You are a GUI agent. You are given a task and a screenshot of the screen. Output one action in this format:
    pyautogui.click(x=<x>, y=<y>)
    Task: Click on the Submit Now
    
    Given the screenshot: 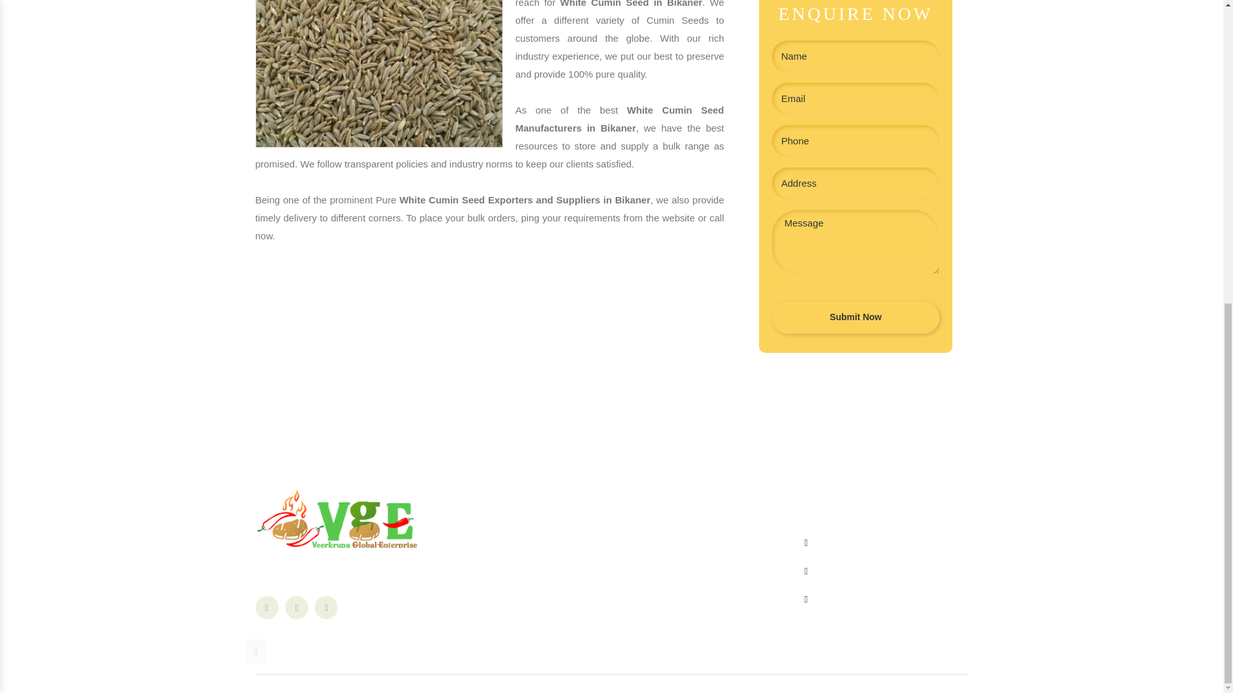 What is the action you would take?
    pyautogui.click(x=855, y=317)
    